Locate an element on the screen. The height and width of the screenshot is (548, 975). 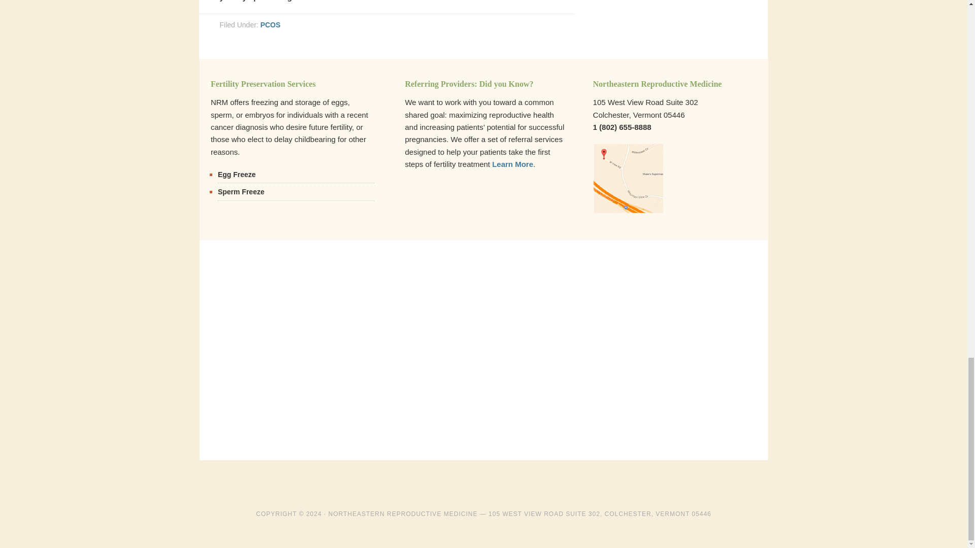
Fertility Preservation is located at coordinates (237, 175).